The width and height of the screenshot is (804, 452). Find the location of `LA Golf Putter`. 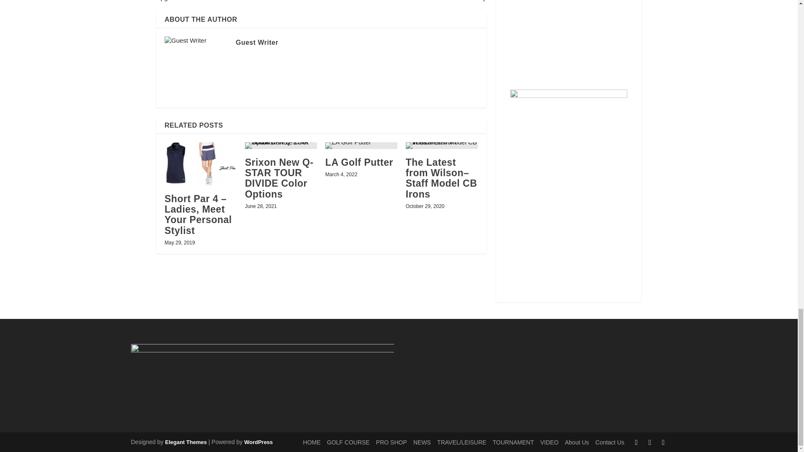

LA Golf Putter is located at coordinates (361, 146).